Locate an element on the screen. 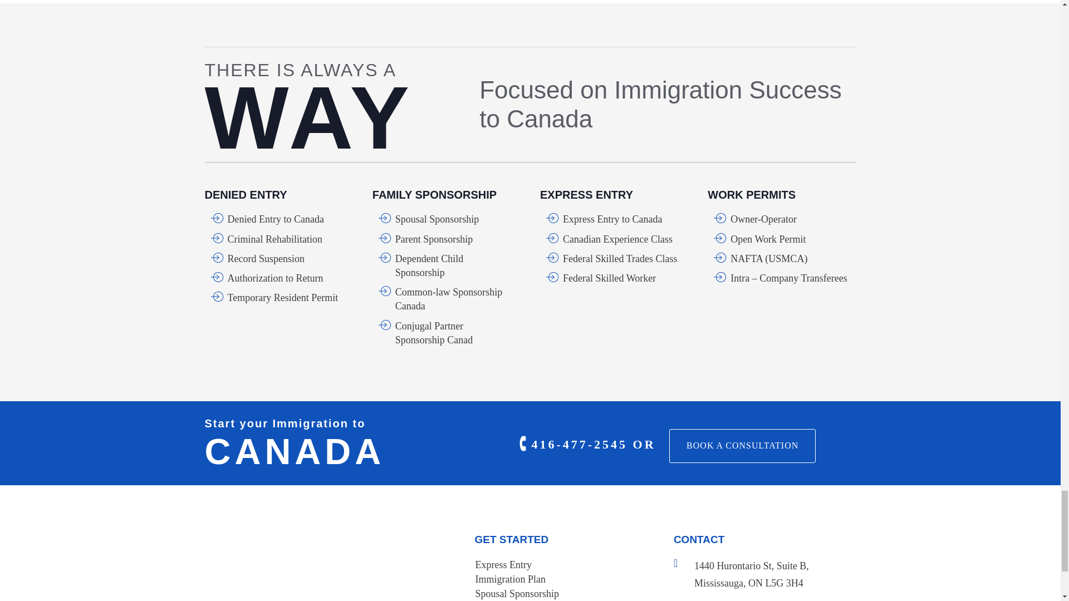  Common-law Sponsorship Canada is located at coordinates (449, 299).